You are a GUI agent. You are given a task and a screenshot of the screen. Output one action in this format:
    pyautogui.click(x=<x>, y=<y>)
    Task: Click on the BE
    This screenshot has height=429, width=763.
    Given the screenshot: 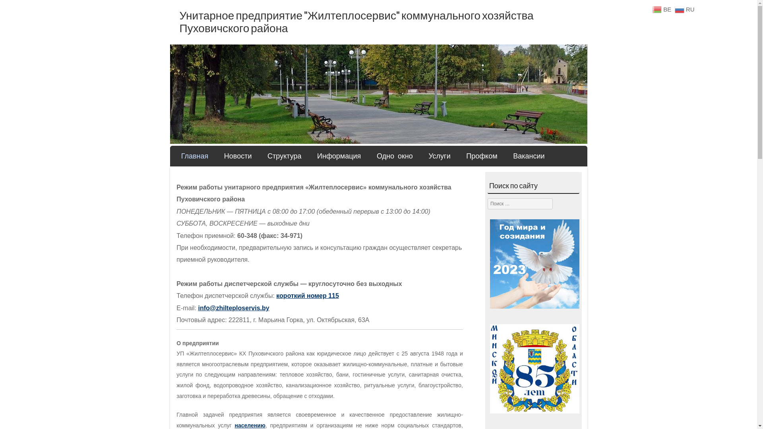 What is the action you would take?
    pyautogui.click(x=663, y=9)
    